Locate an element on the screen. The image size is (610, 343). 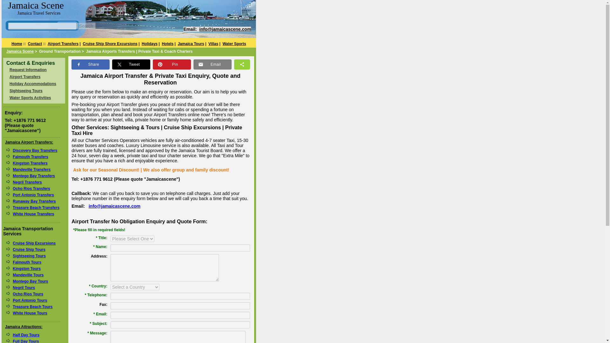
Holiday Accommodation Enquiry is located at coordinates (33, 84).